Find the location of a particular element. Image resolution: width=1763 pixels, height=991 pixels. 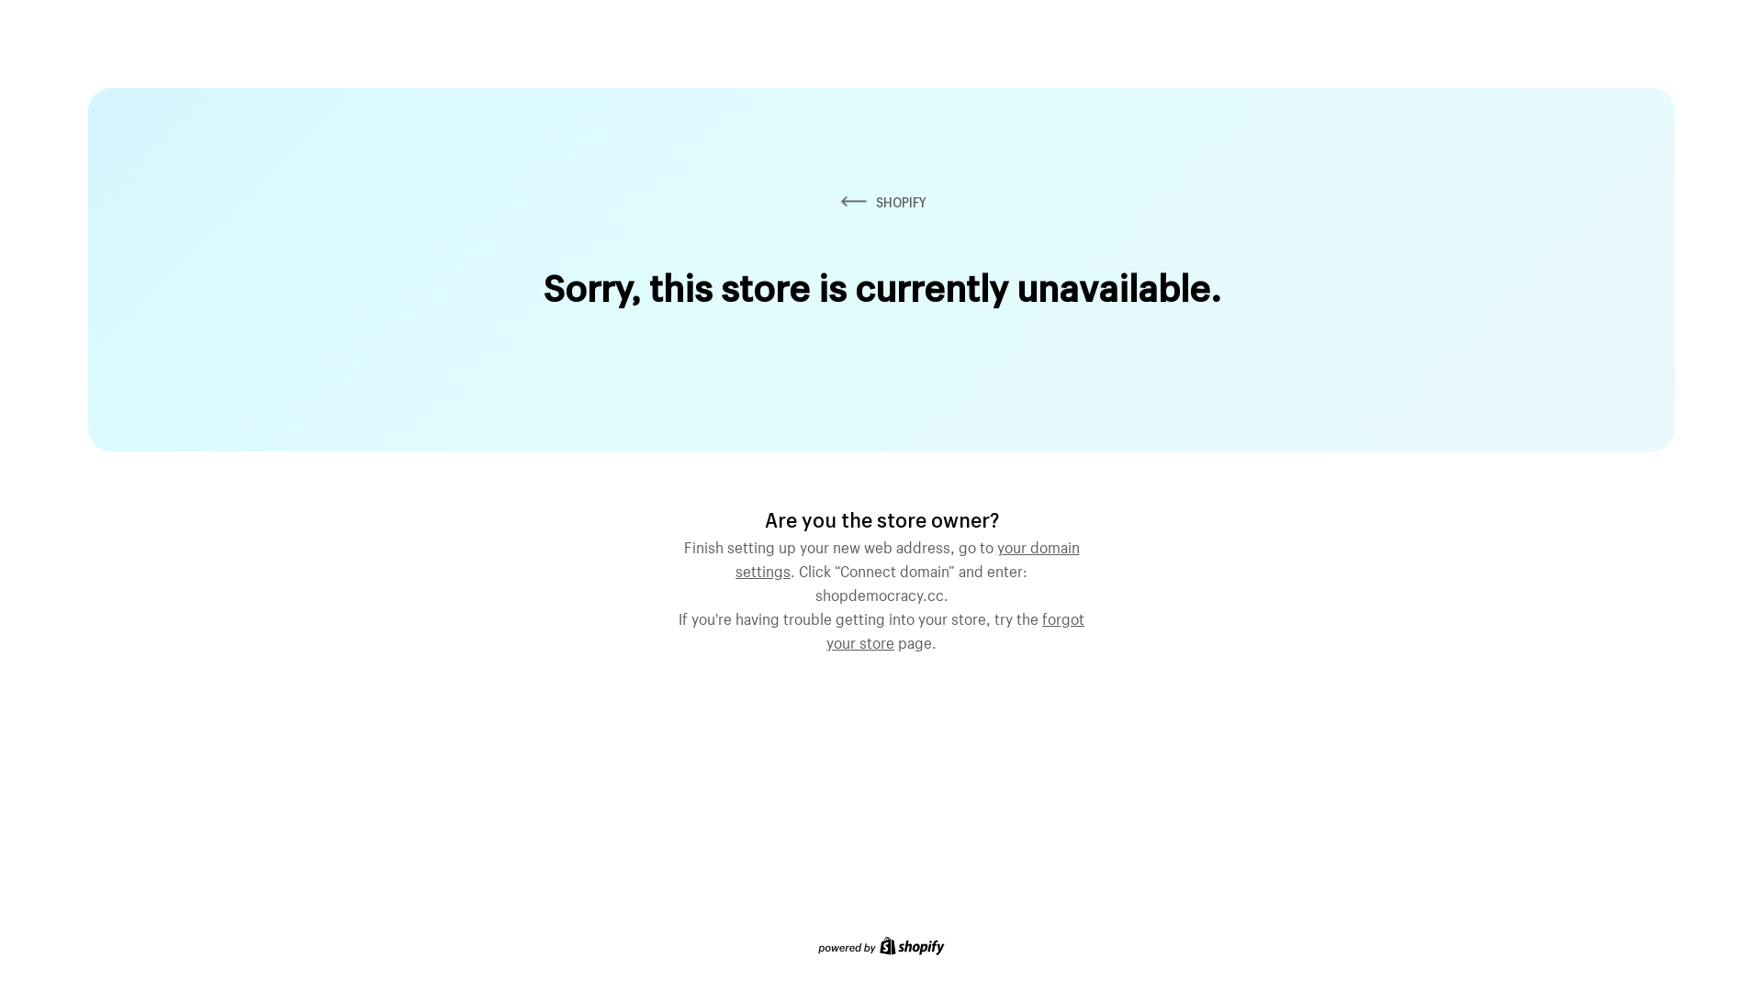

forgot your store is located at coordinates (955, 629).